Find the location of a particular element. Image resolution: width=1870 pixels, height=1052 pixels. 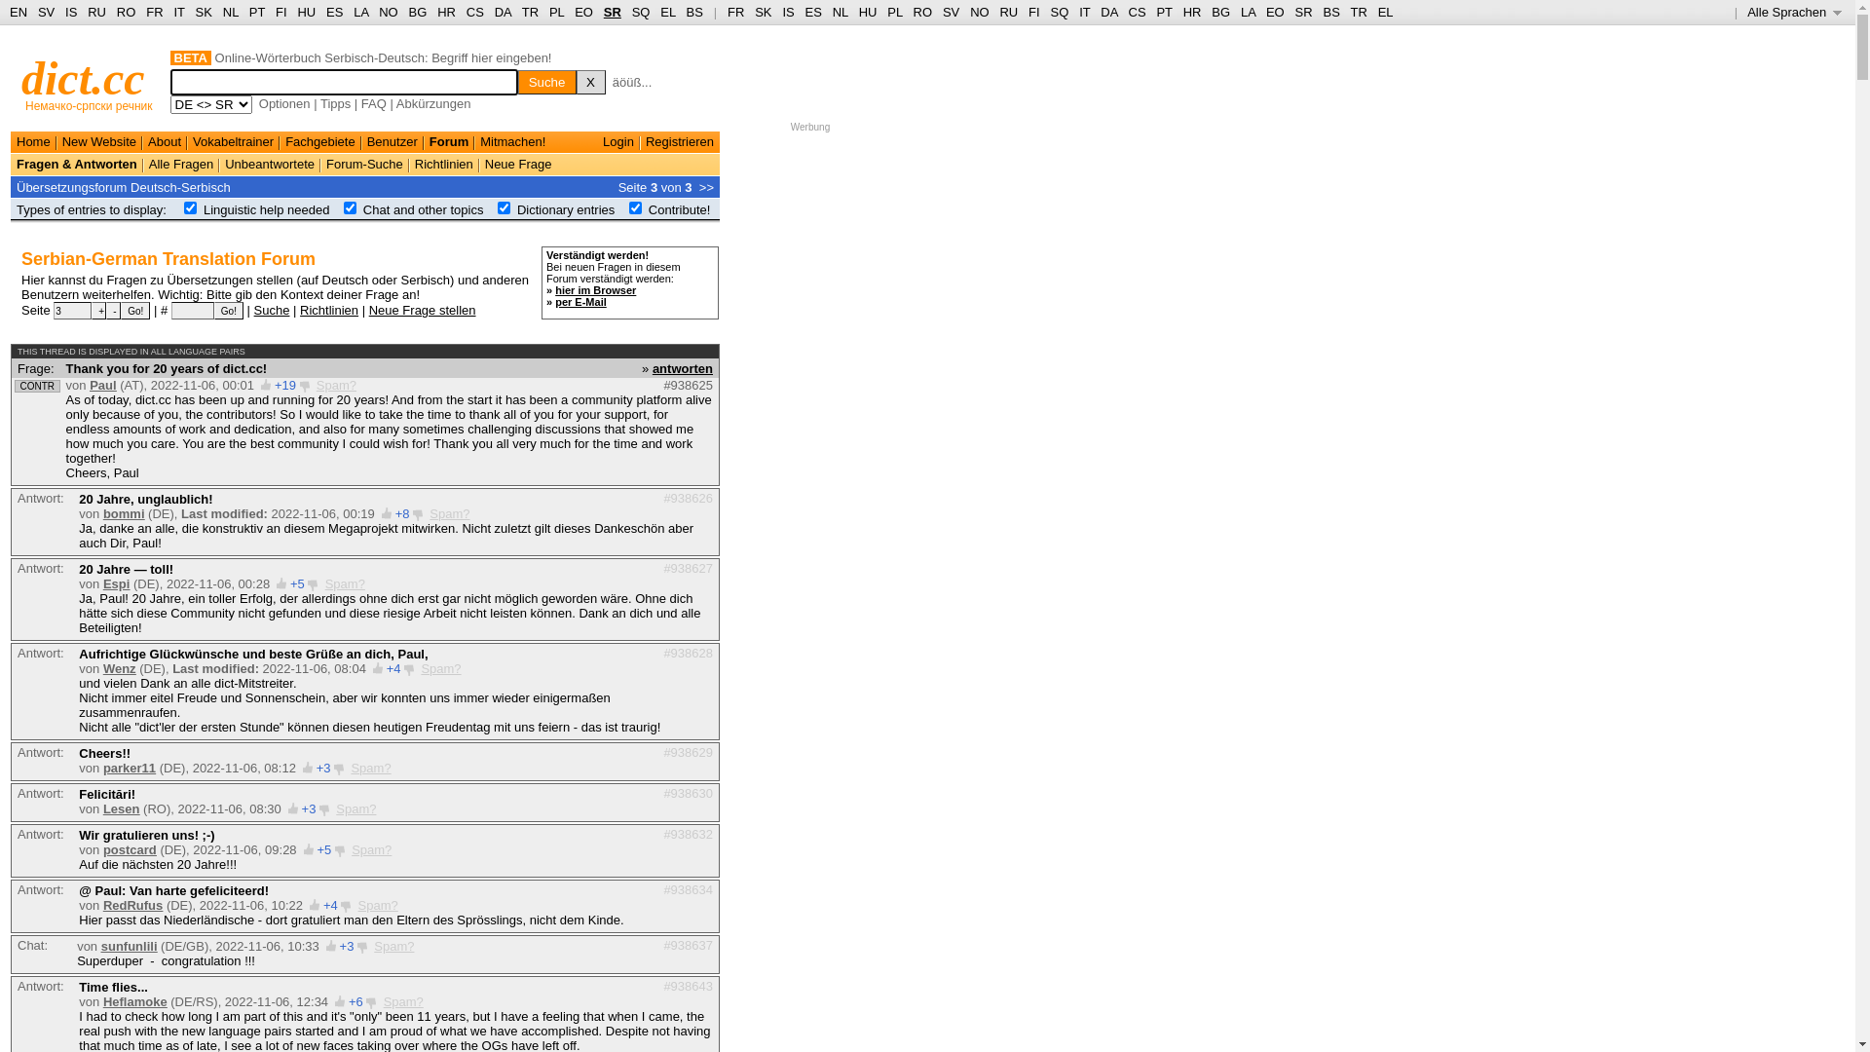

+3 is located at coordinates (347, 947).